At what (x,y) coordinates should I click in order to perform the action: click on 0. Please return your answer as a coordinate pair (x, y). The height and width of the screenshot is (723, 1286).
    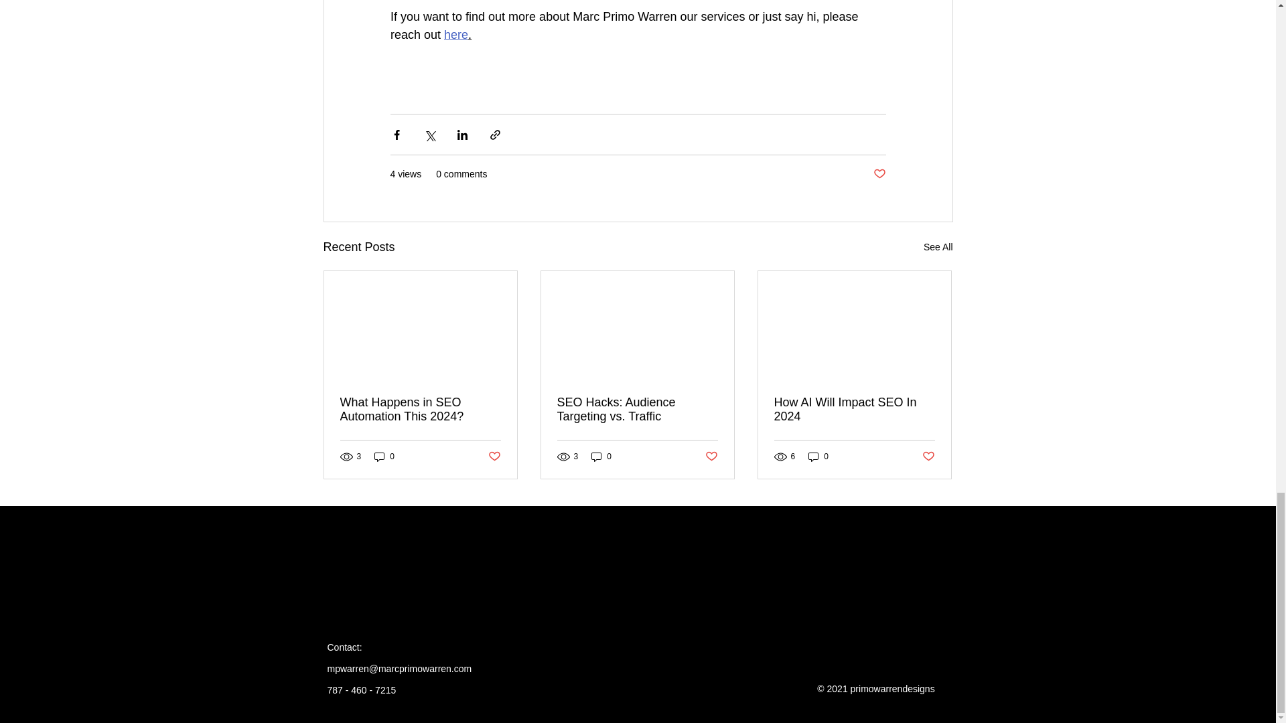
    Looking at the image, I should click on (601, 456).